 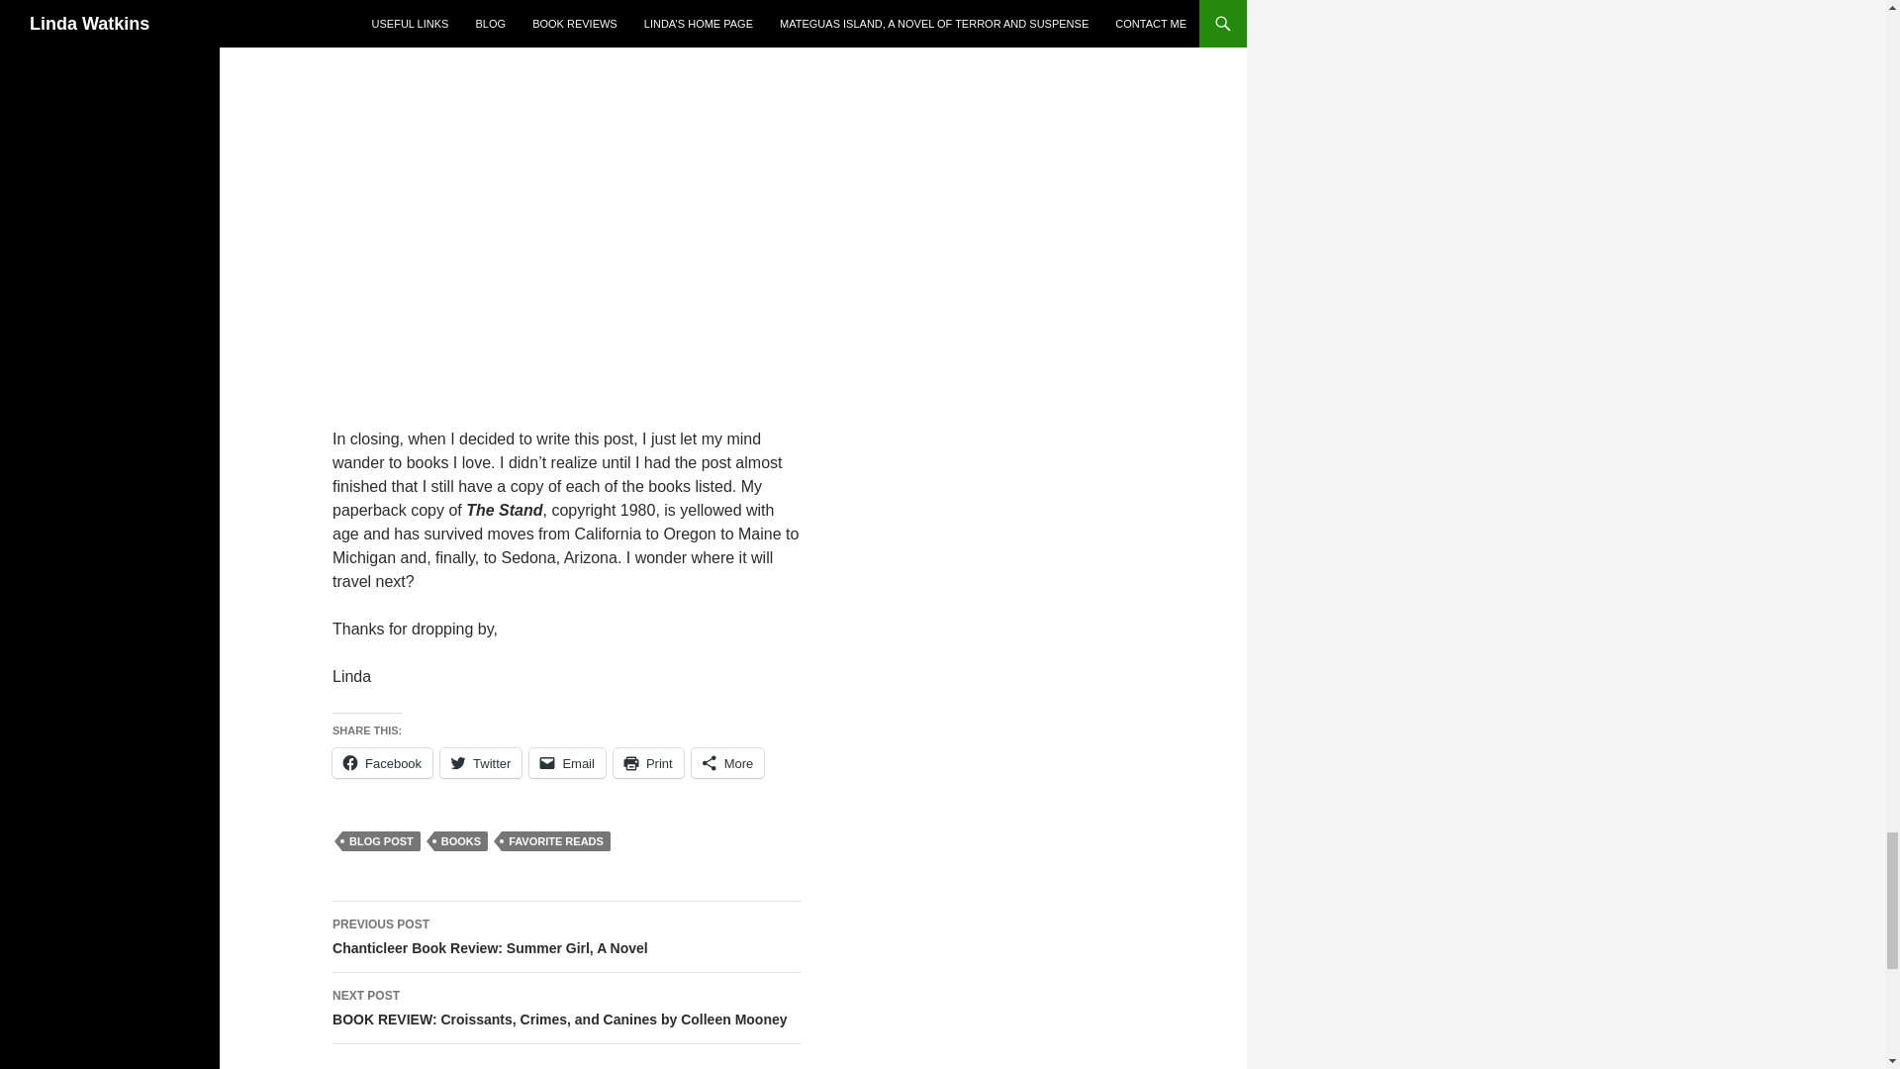 What do you see at coordinates (555, 841) in the screenshot?
I see `FAVORITE READS` at bounding box center [555, 841].